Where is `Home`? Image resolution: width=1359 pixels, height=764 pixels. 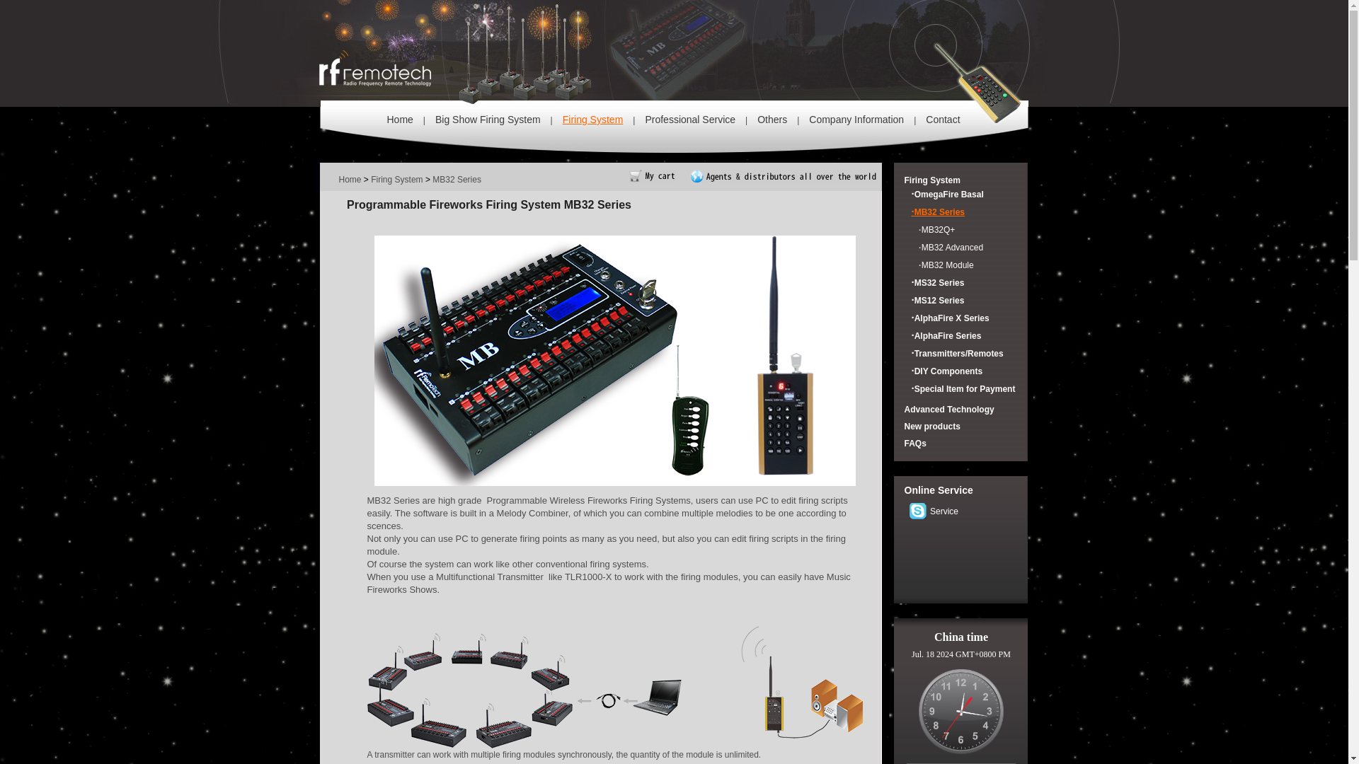
Home is located at coordinates (399, 119).